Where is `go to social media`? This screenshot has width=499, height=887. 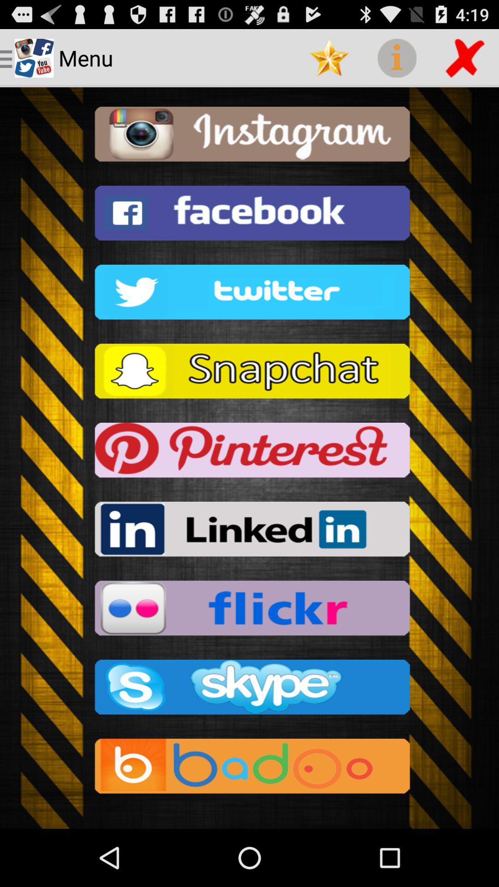 go to social media is located at coordinates (249, 769).